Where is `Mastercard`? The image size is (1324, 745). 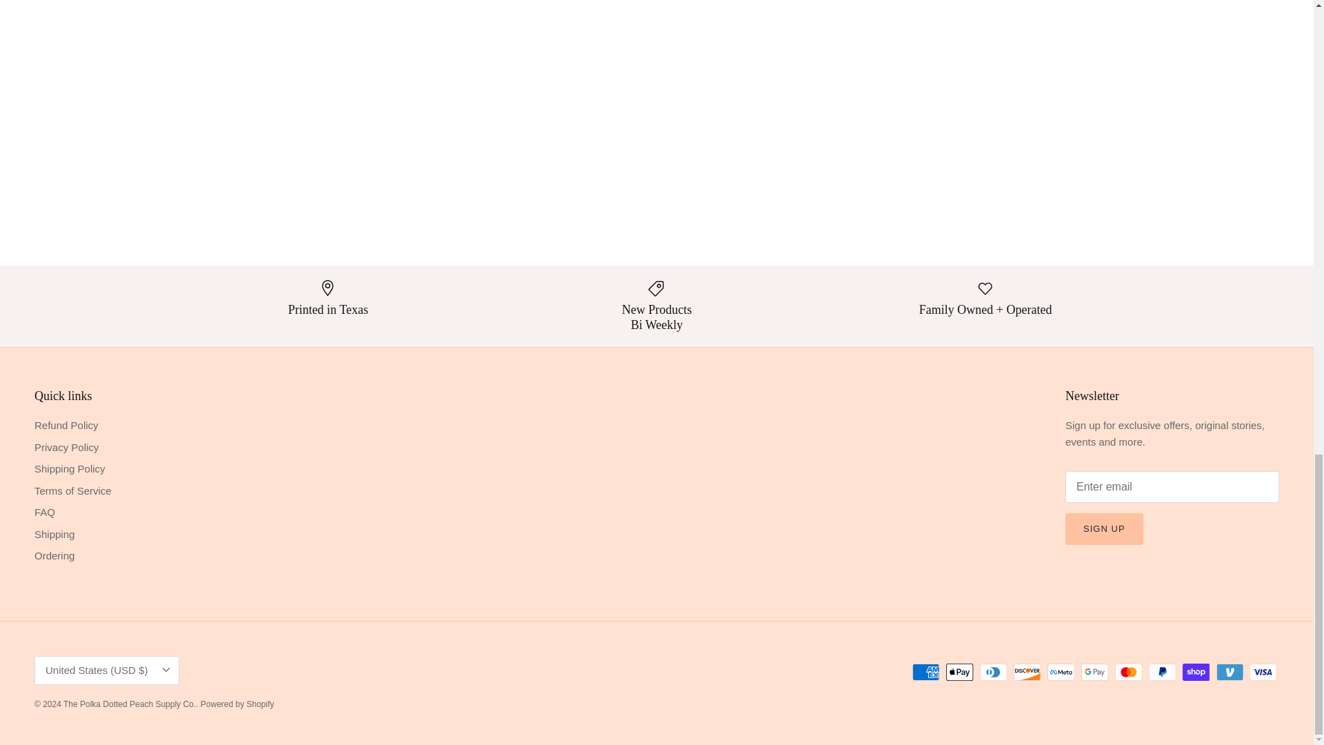
Mastercard is located at coordinates (1128, 672).